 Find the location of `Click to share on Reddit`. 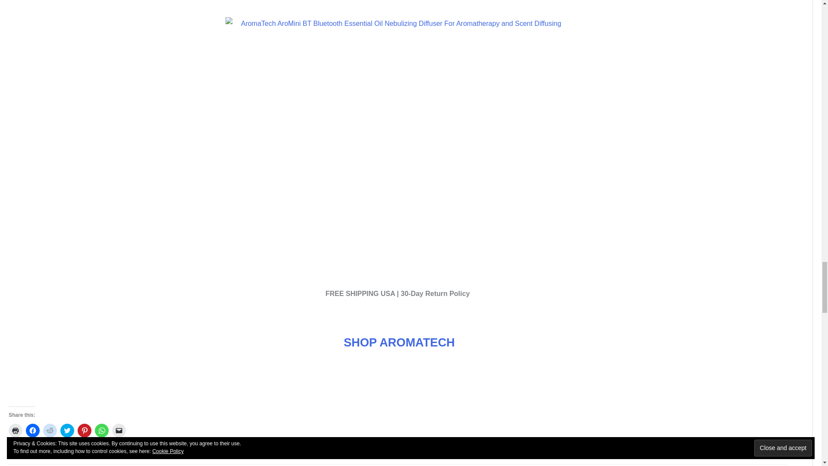

Click to share on Reddit is located at coordinates (50, 431).